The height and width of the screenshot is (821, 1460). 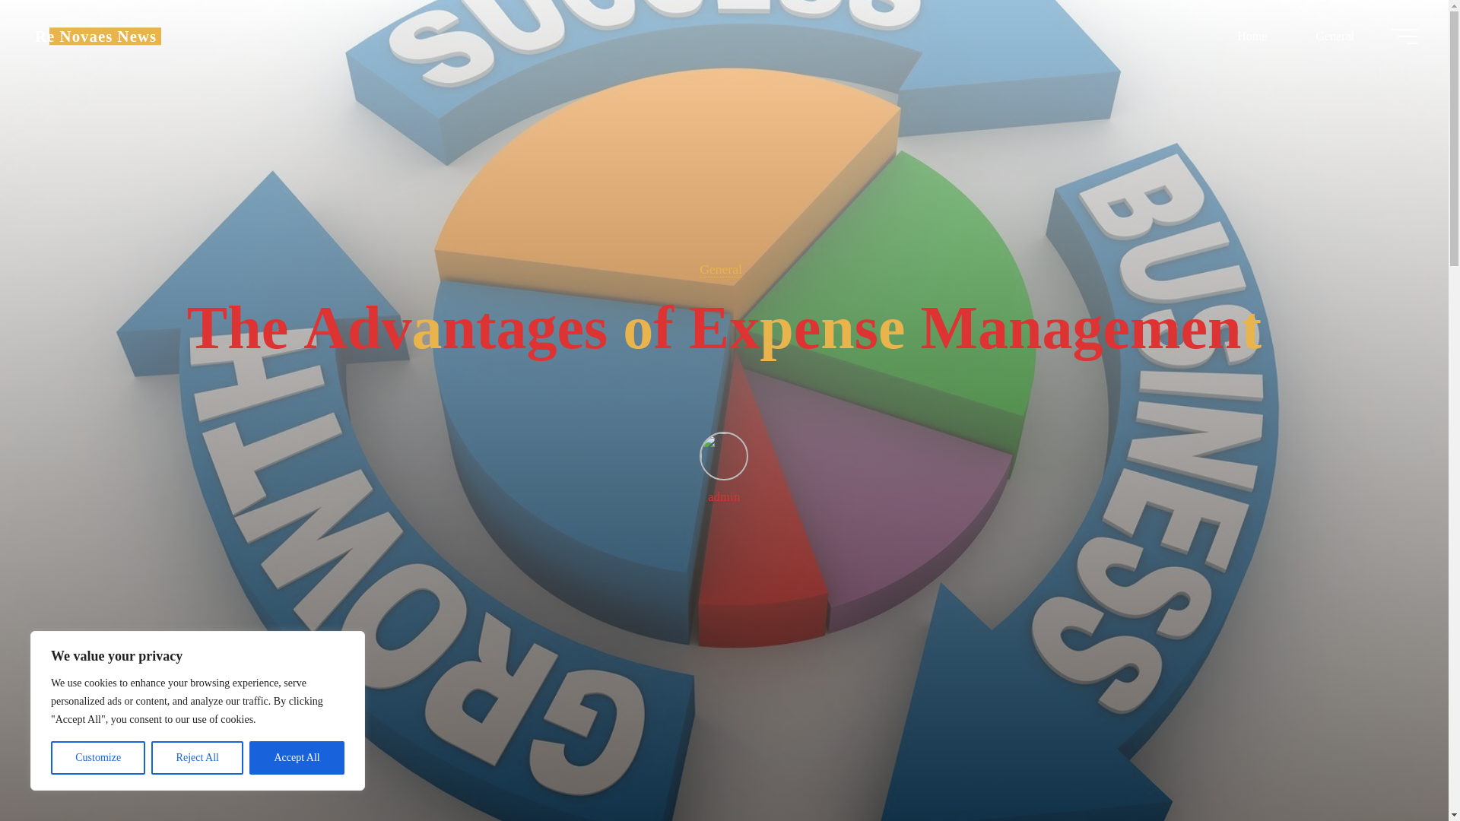 What do you see at coordinates (720, 269) in the screenshot?
I see `General` at bounding box center [720, 269].